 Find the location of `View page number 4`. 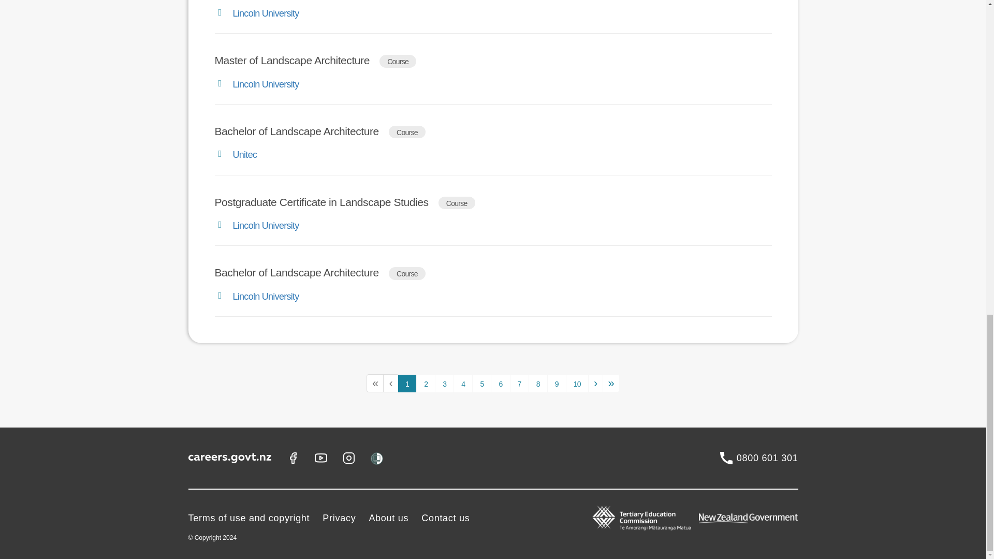

View page number 4 is located at coordinates (463, 383).